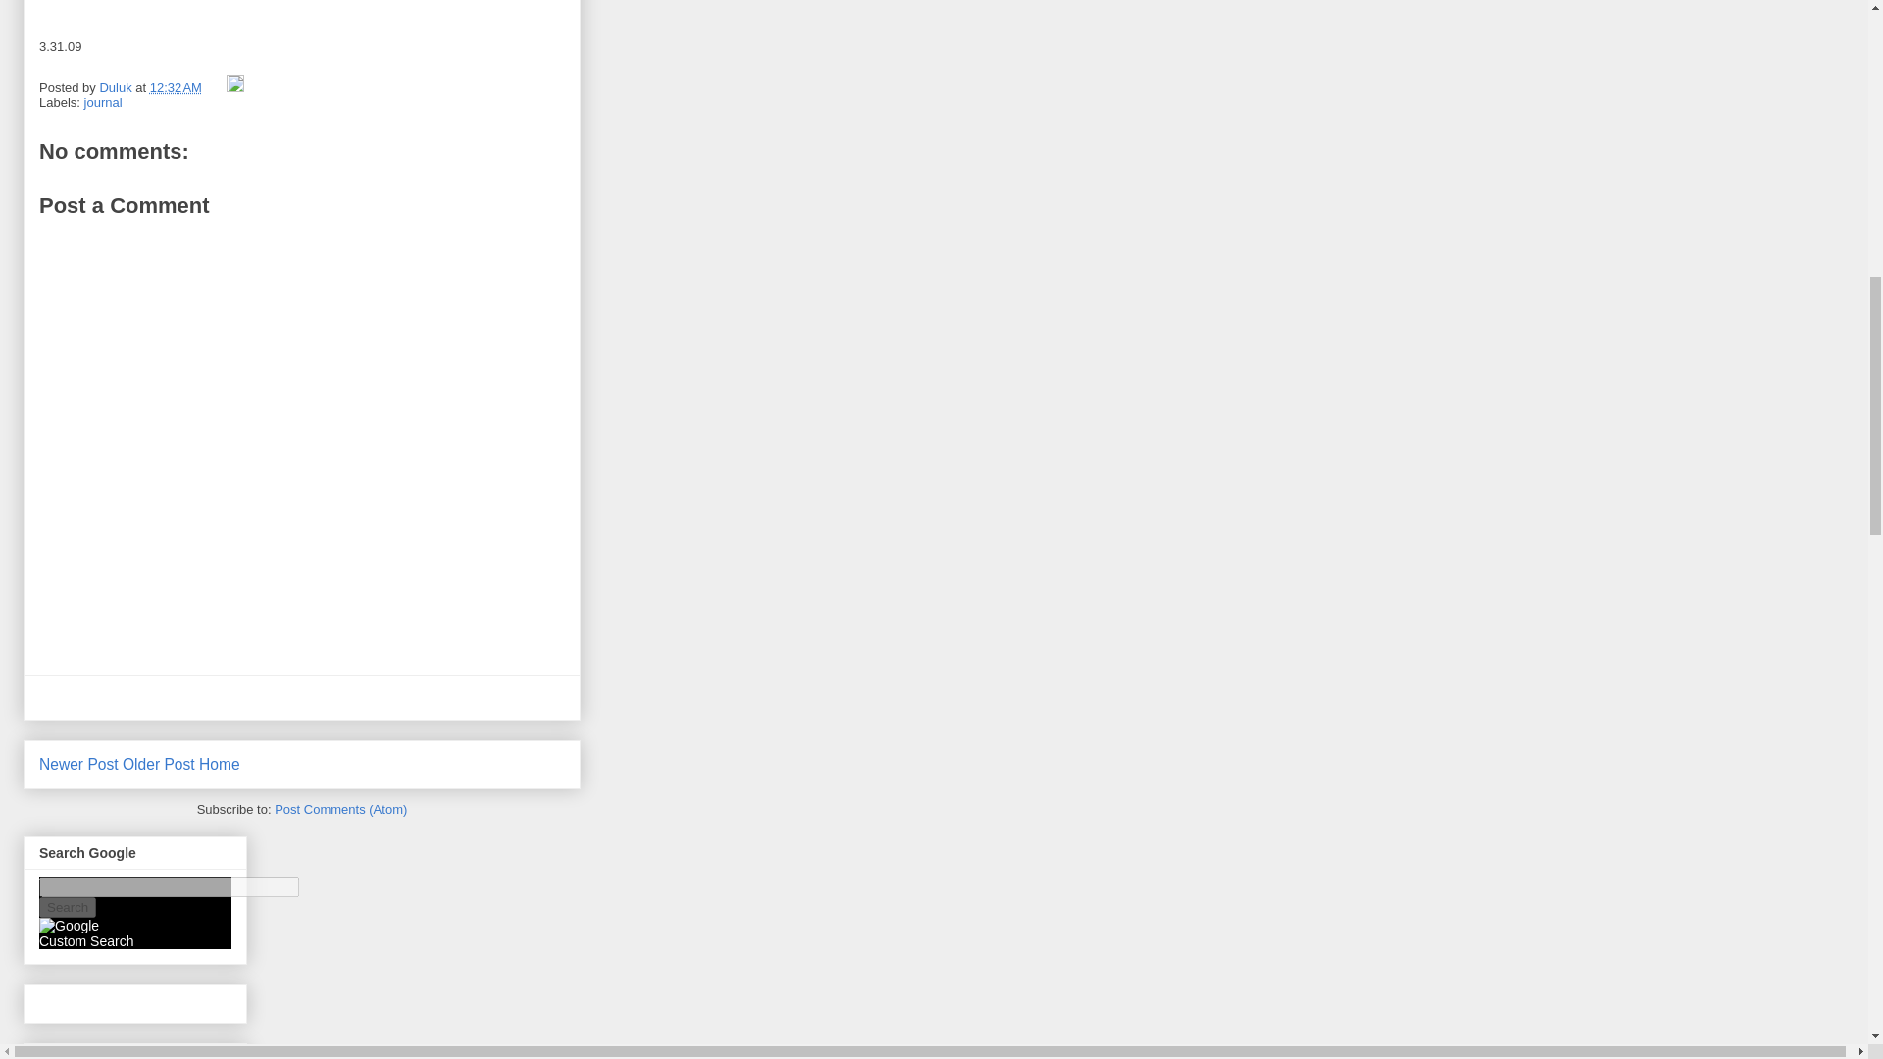  Describe the element at coordinates (67, 907) in the screenshot. I see `Search` at that location.